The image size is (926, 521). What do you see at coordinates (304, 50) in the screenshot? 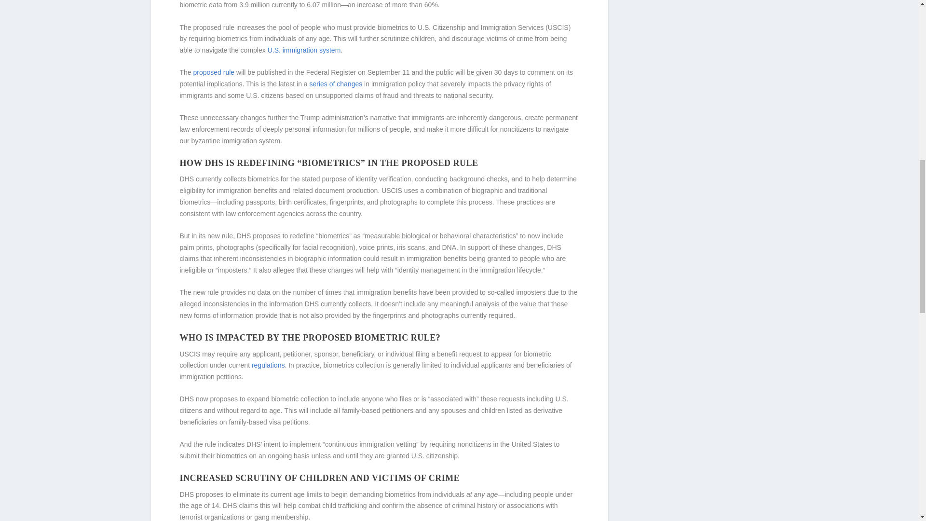
I see `U.S. immigration system` at bounding box center [304, 50].